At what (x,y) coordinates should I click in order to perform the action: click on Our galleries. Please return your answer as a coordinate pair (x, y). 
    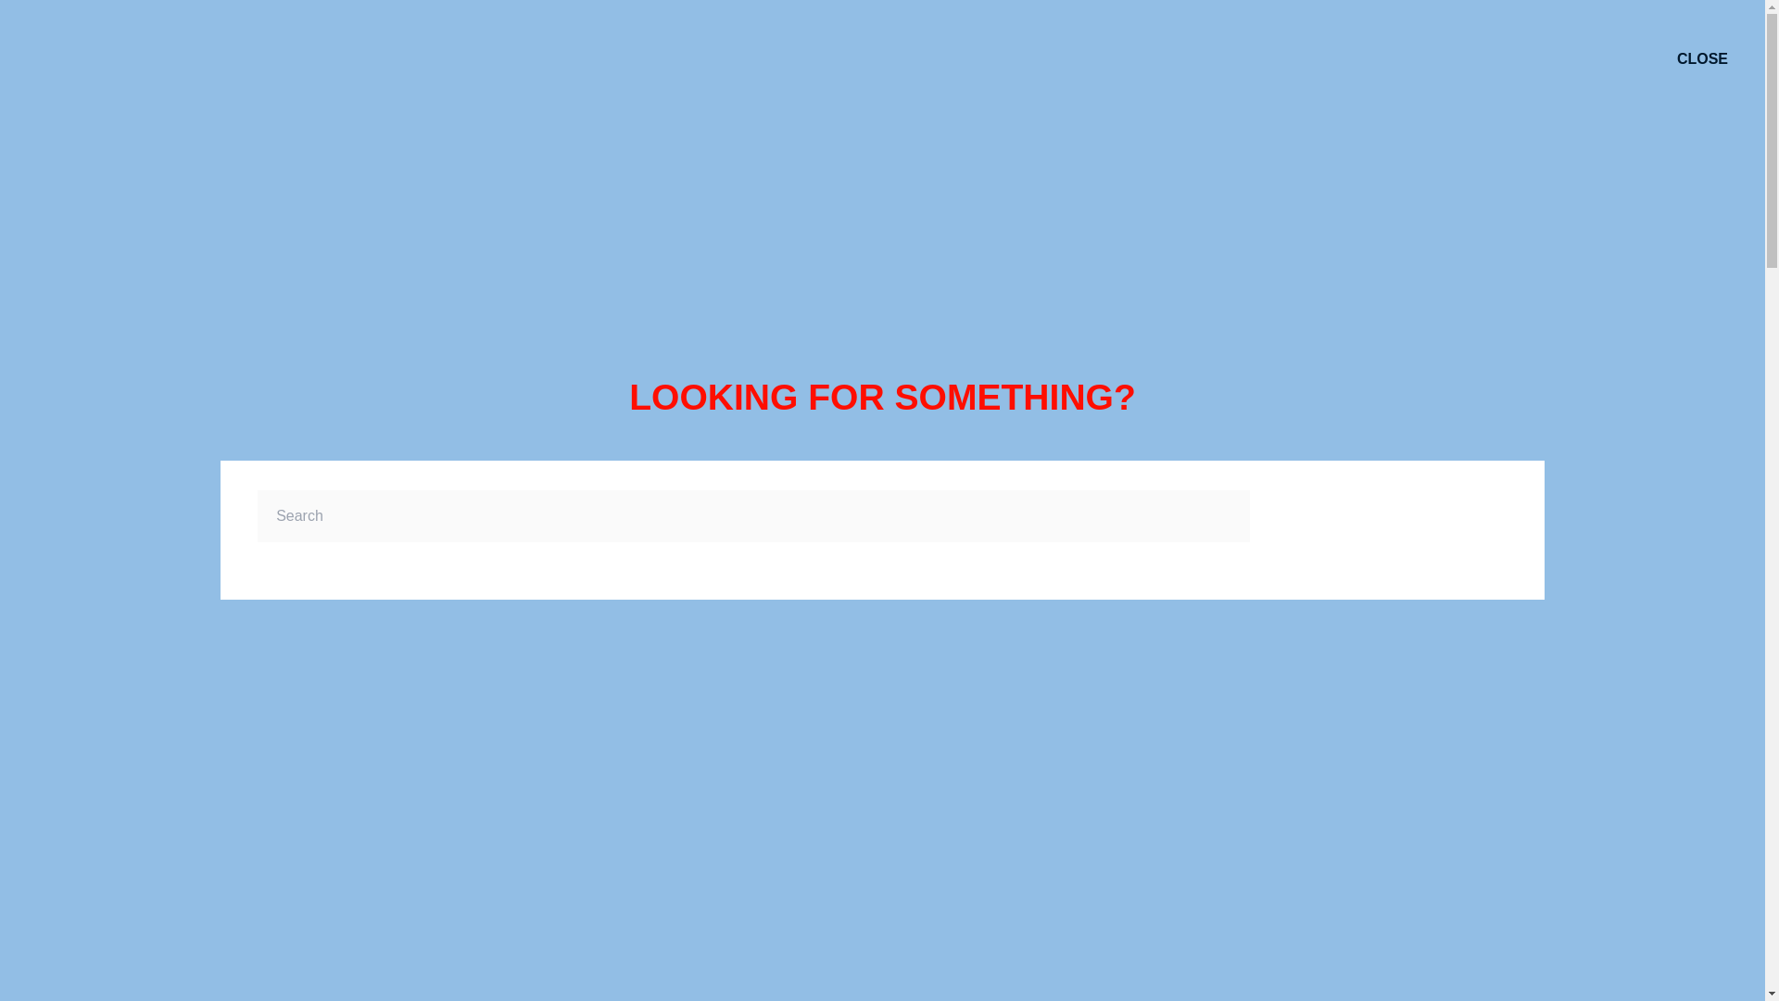
    Looking at the image, I should click on (116, 513).